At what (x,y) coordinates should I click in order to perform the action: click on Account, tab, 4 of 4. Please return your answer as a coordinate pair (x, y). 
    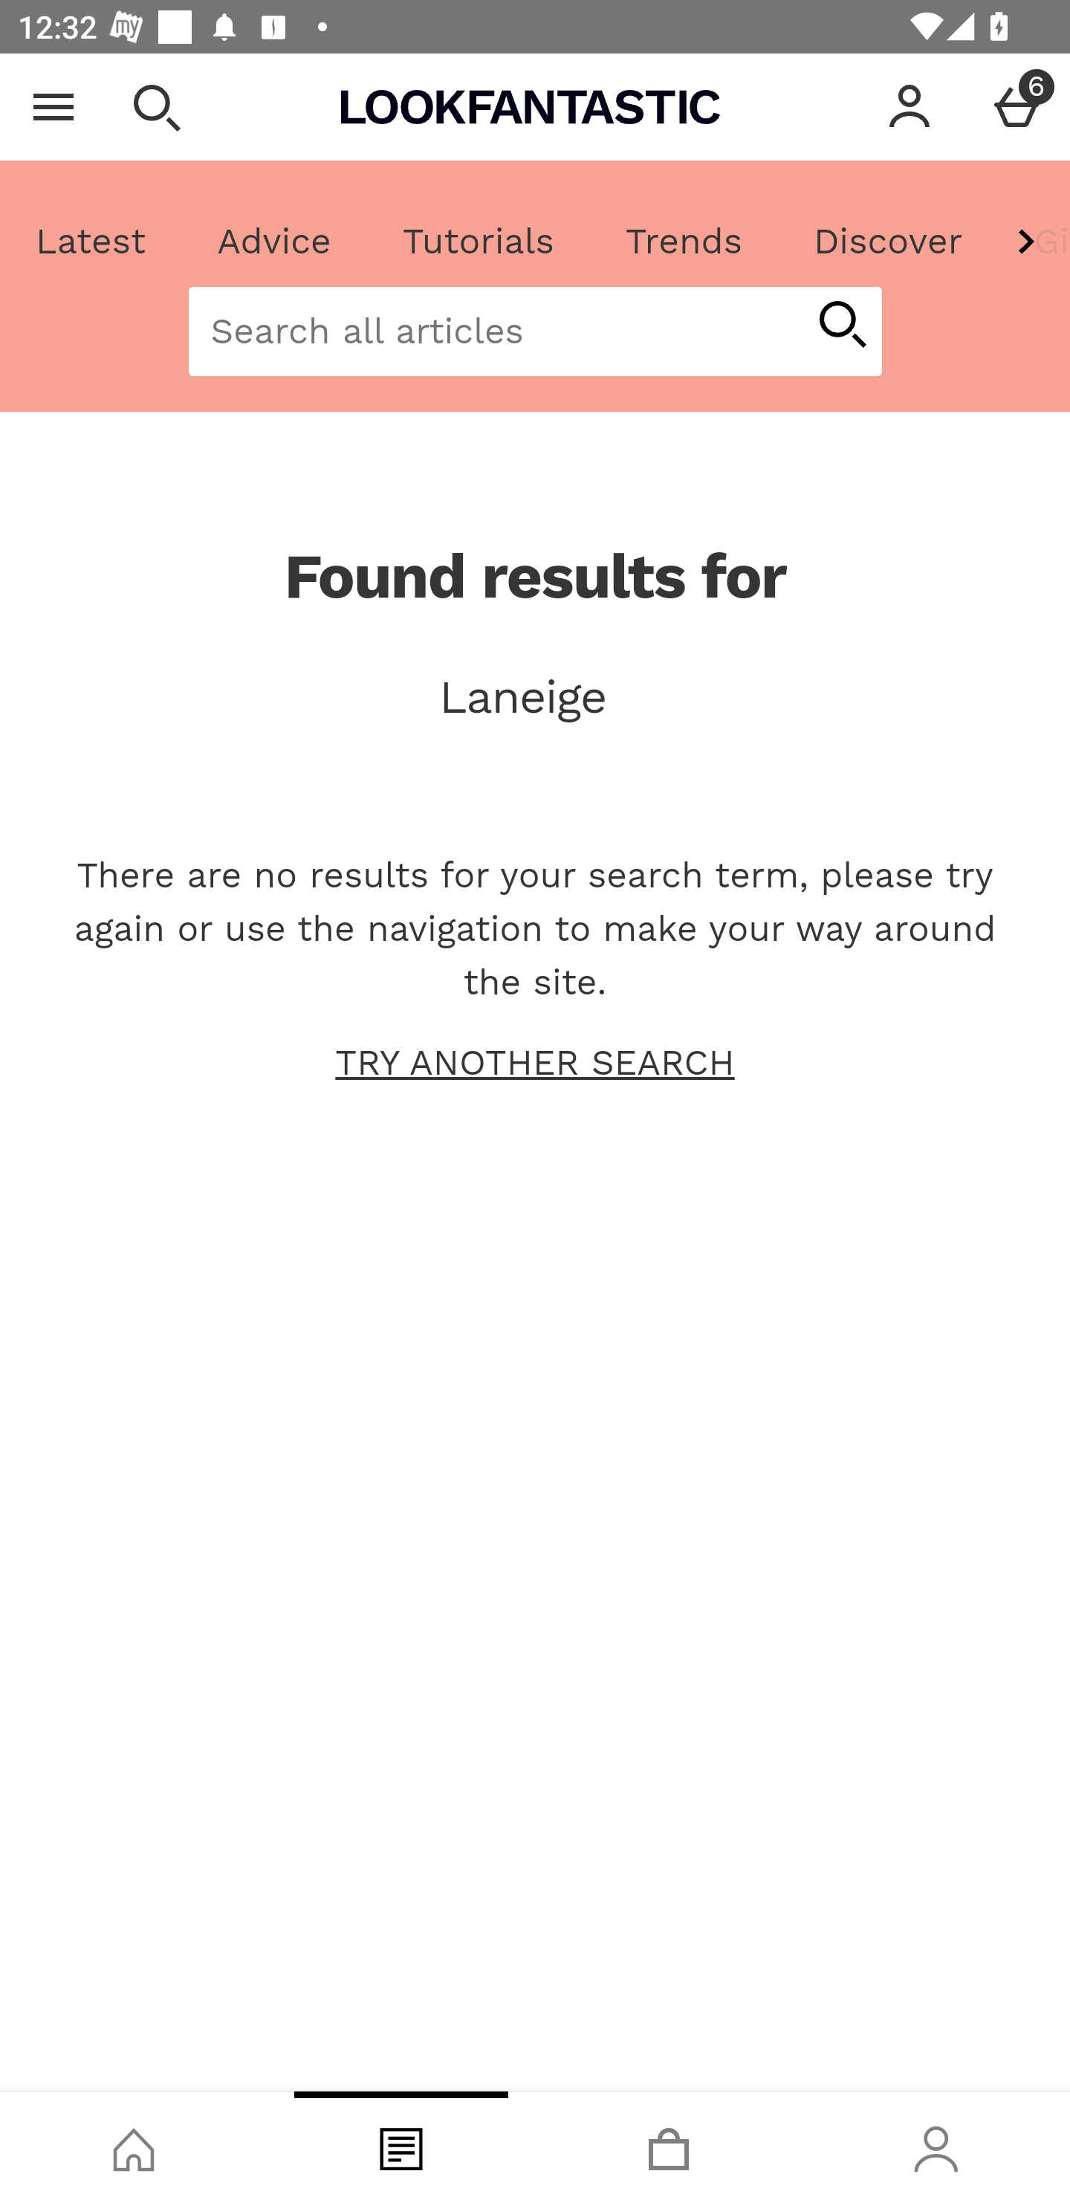
    Looking at the image, I should click on (936, 2146).